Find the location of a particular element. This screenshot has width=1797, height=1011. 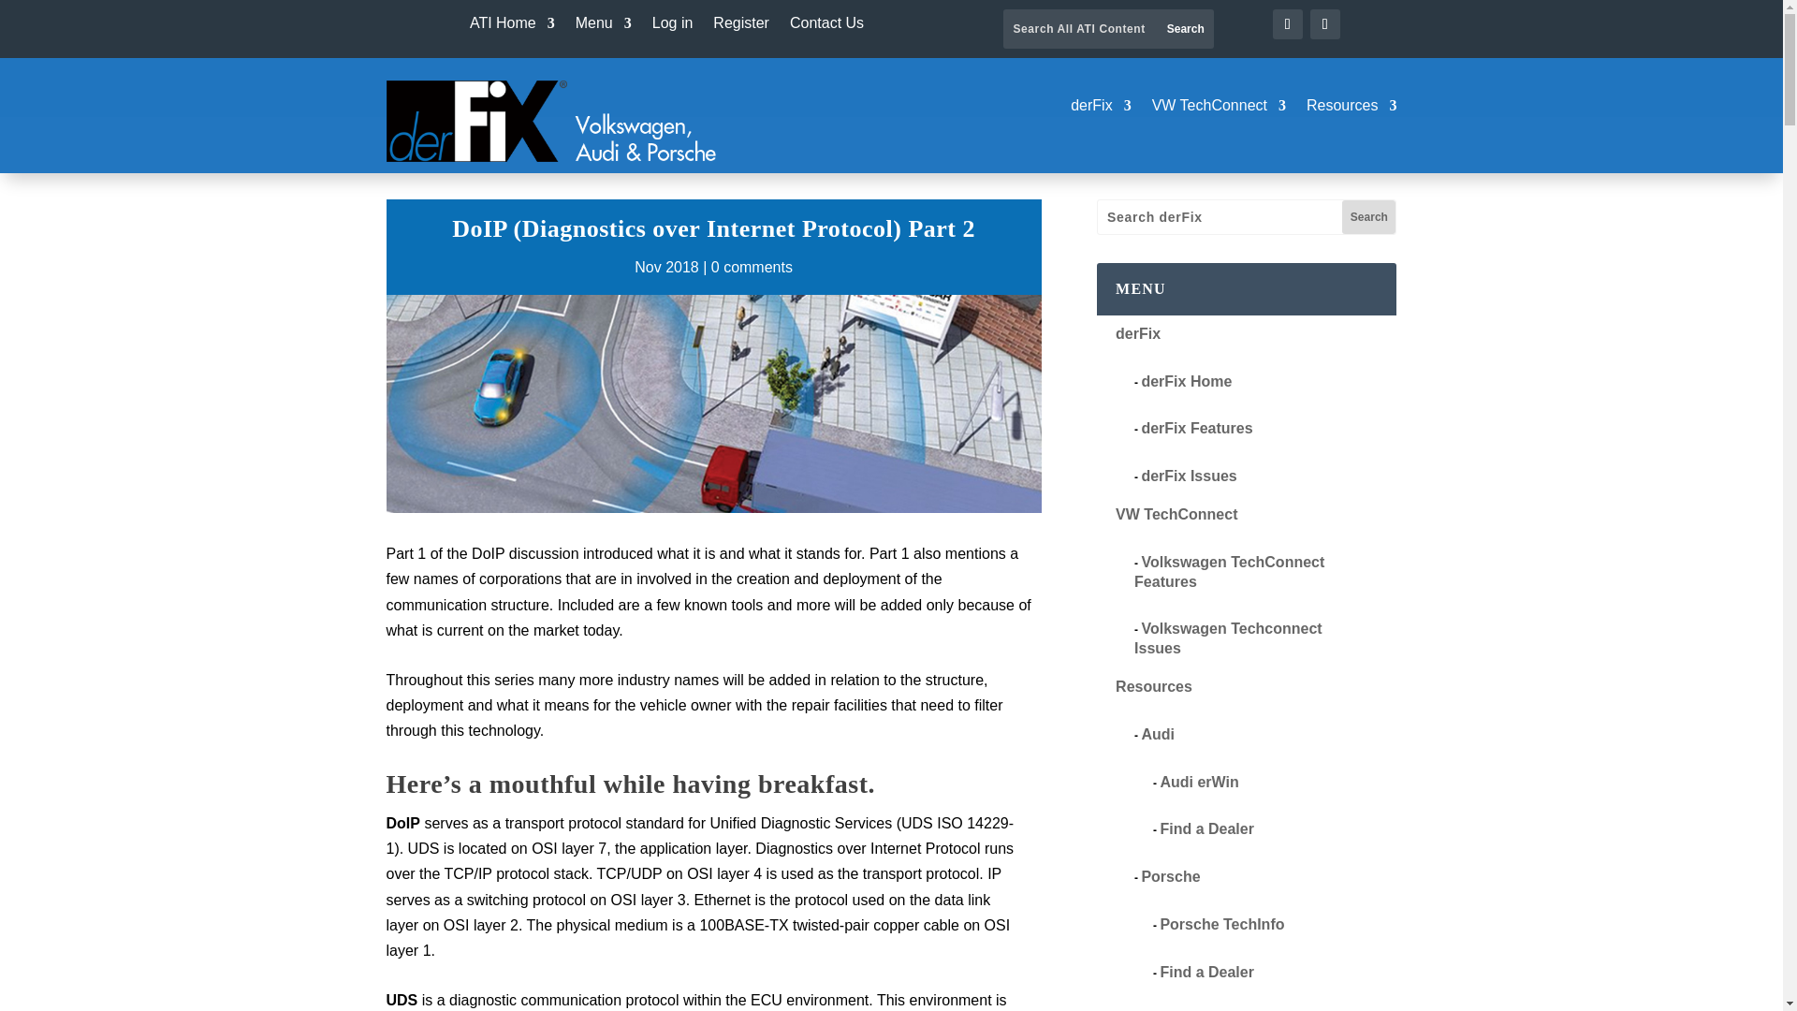

ATI Home is located at coordinates (512, 26).